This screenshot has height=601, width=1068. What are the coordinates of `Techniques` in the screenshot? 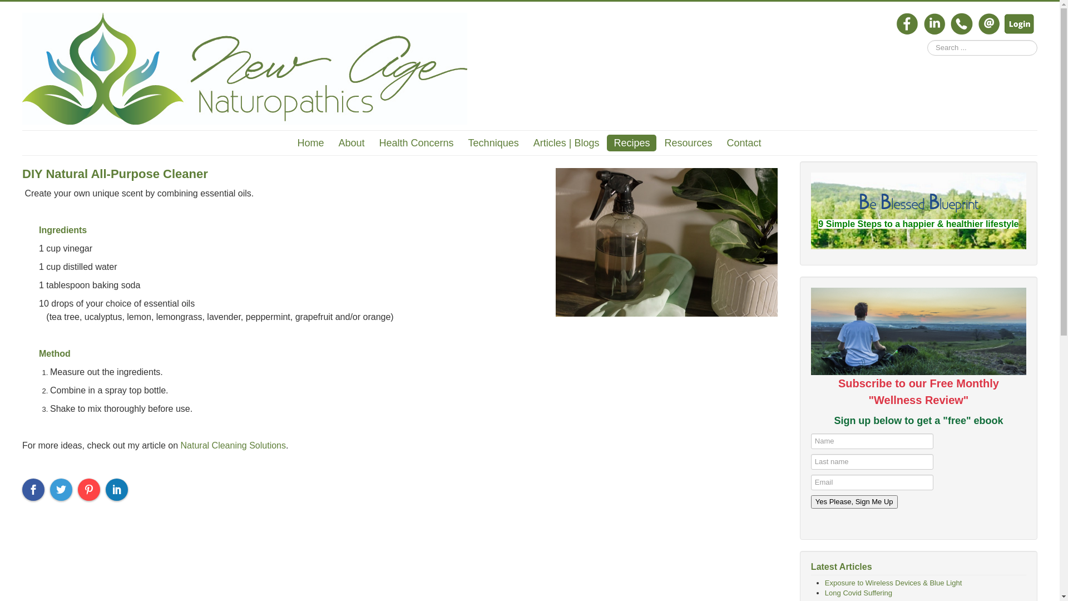 It's located at (494, 143).